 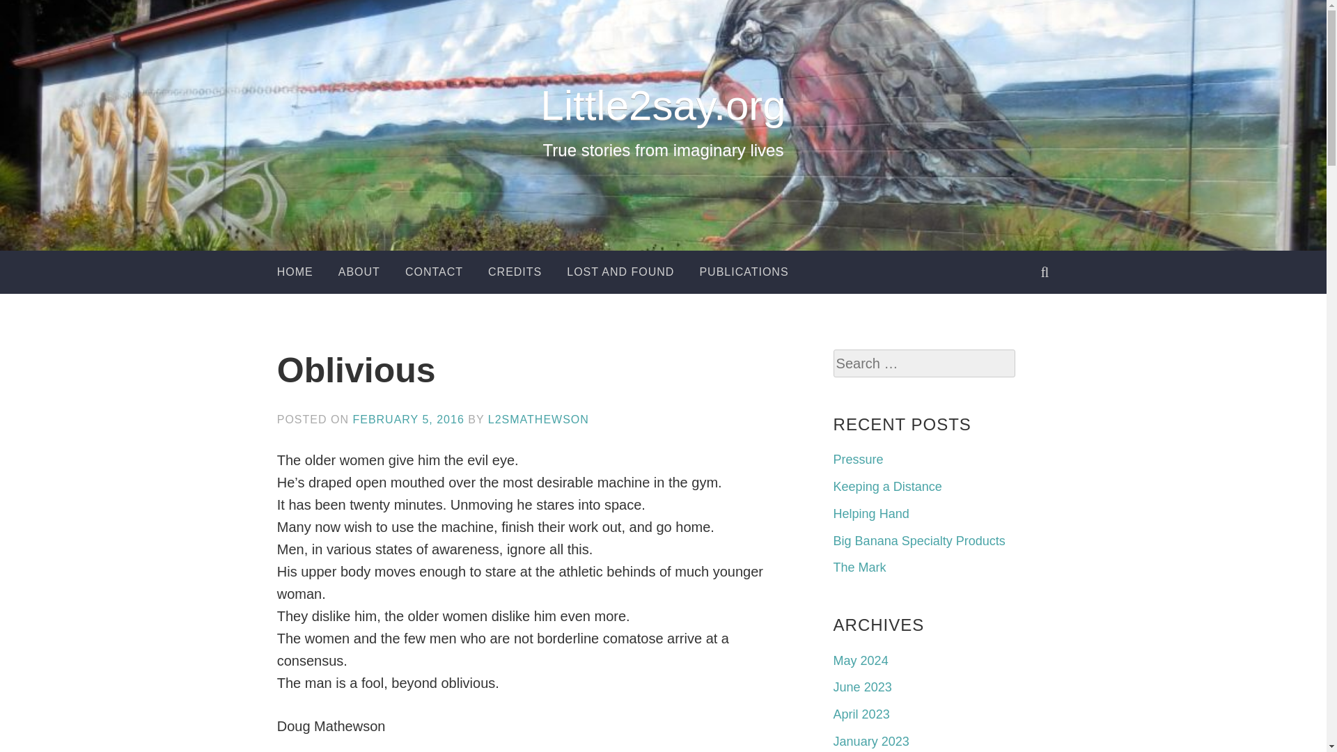 What do you see at coordinates (663, 104) in the screenshot?
I see `Little2say.org` at bounding box center [663, 104].